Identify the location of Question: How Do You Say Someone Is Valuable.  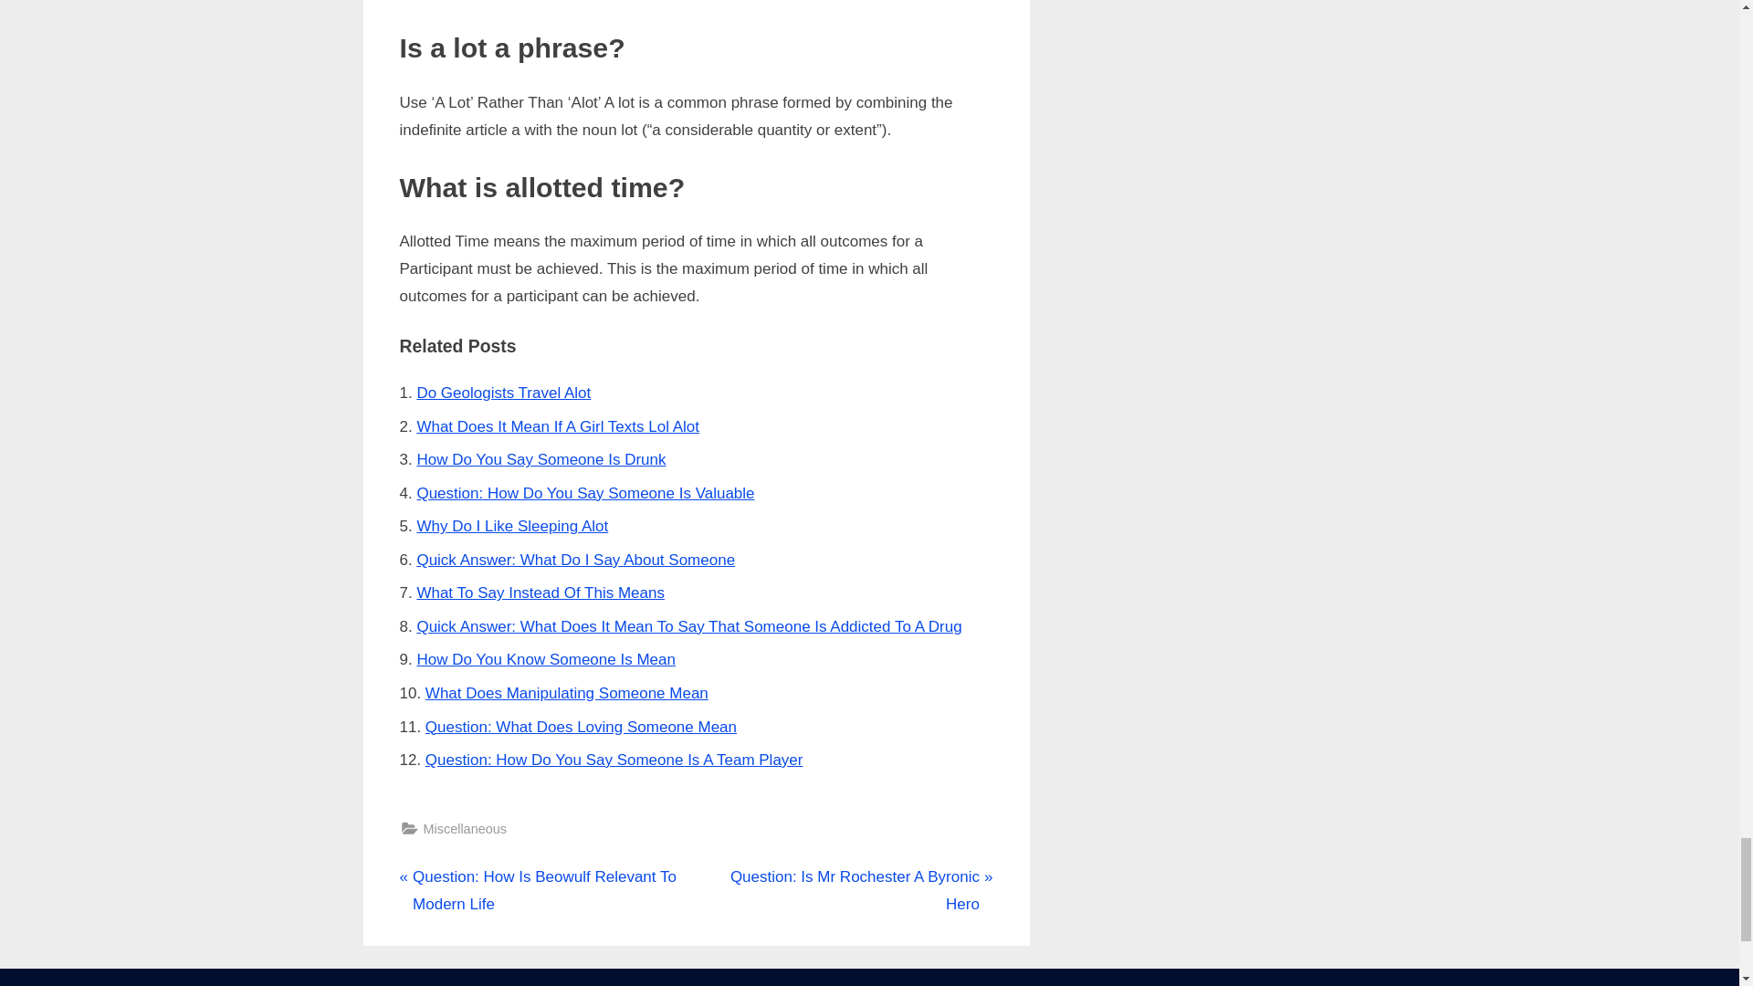
(584, 493).